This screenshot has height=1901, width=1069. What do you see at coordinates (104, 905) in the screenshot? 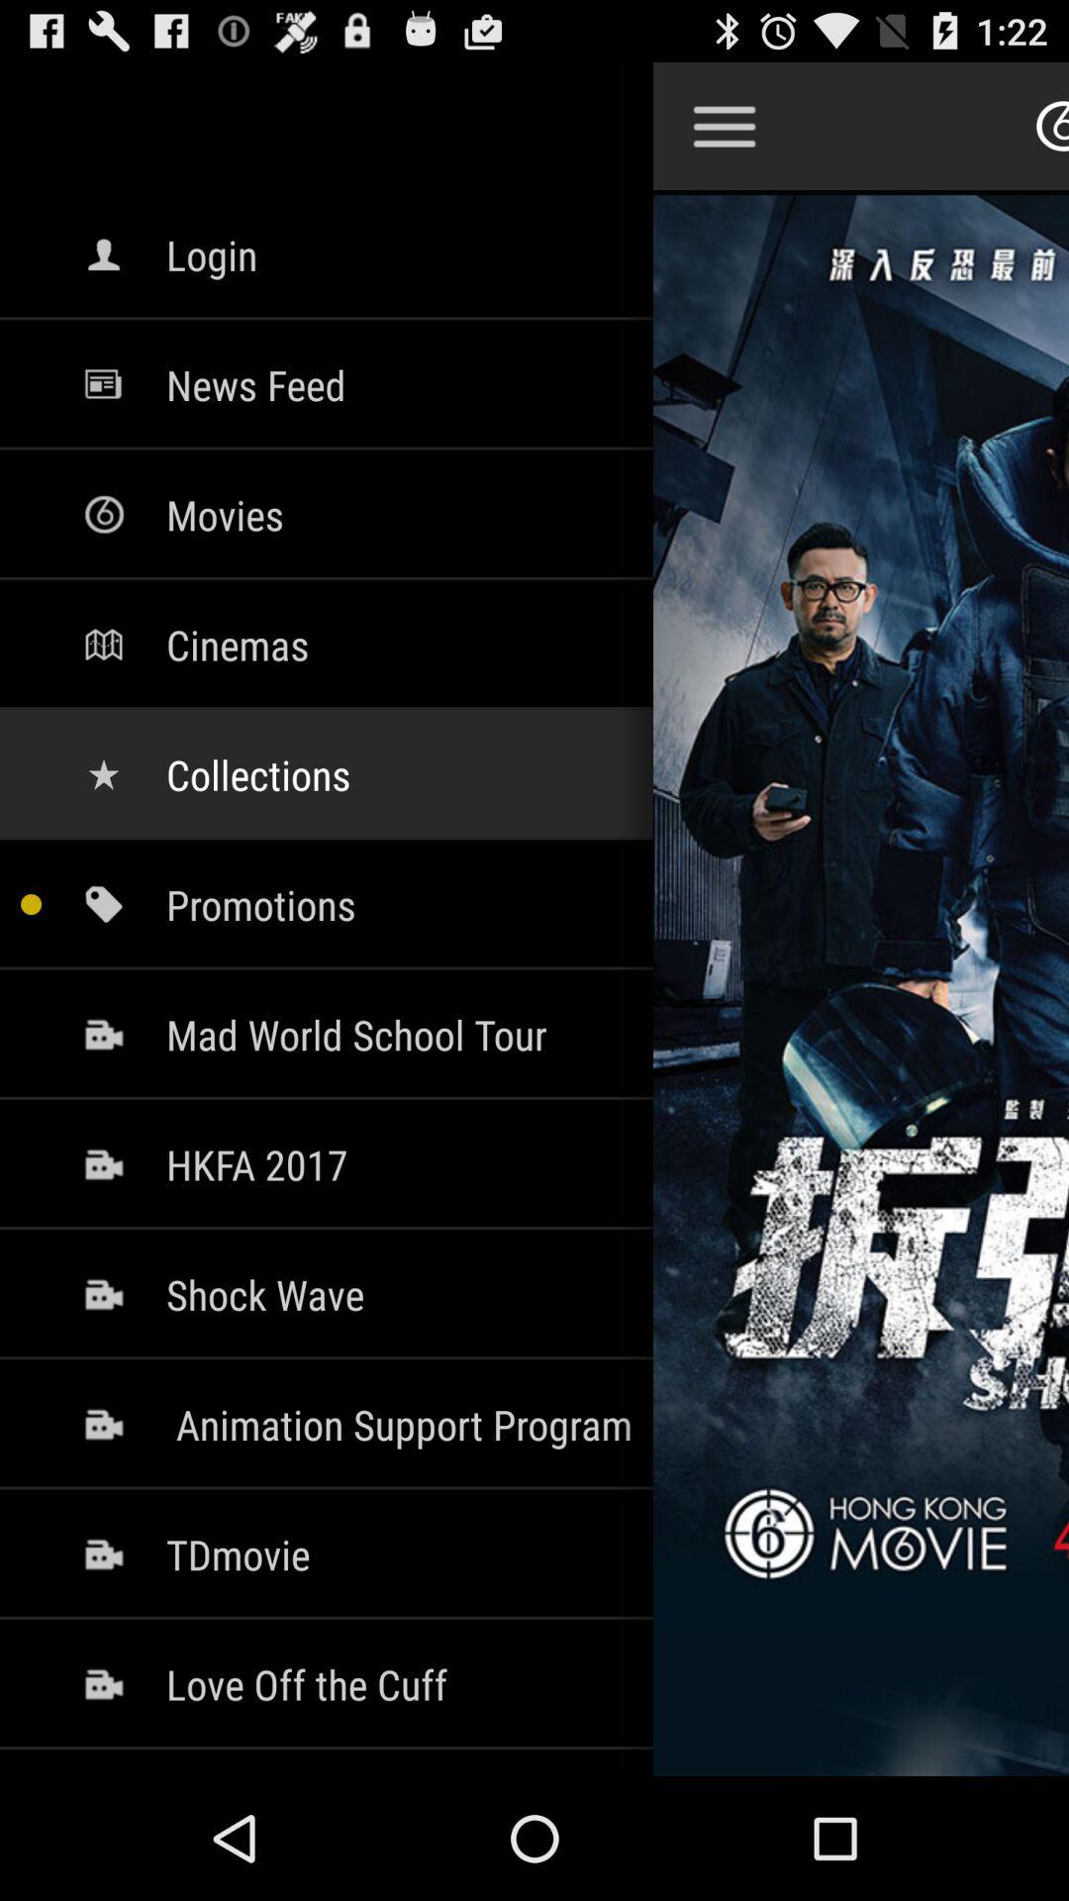
I see `select the icon which is beside promotions` at bounding box center [104, 905].